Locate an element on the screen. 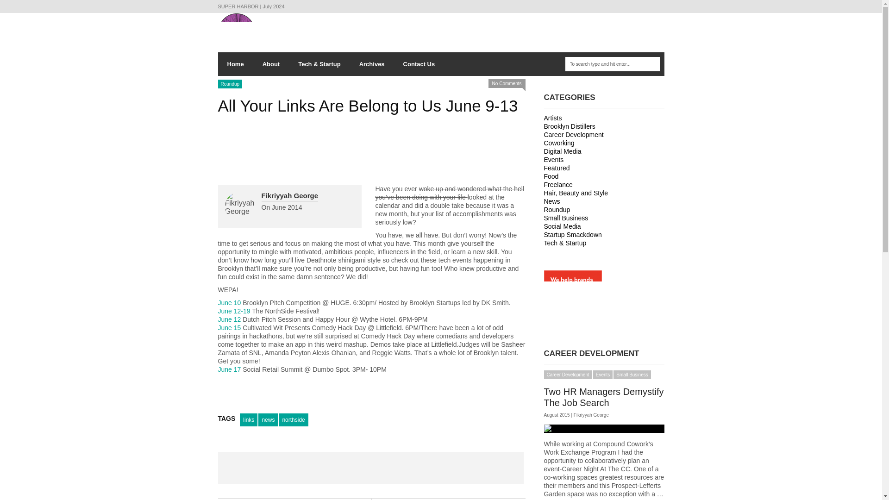  June 12-19 is located at coordinates (234, 311).